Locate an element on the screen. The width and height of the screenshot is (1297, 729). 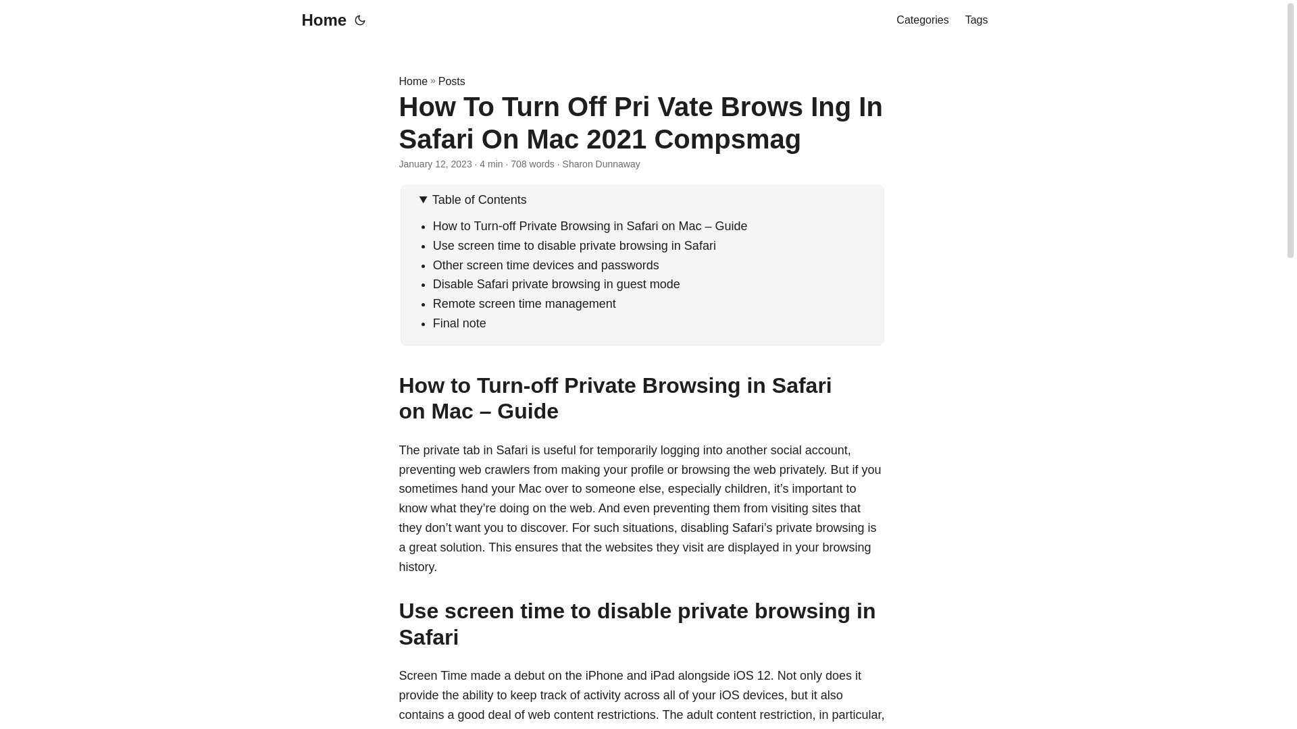
Use screen time to disable private browsing in Safari is located at coordinates (574, 246).